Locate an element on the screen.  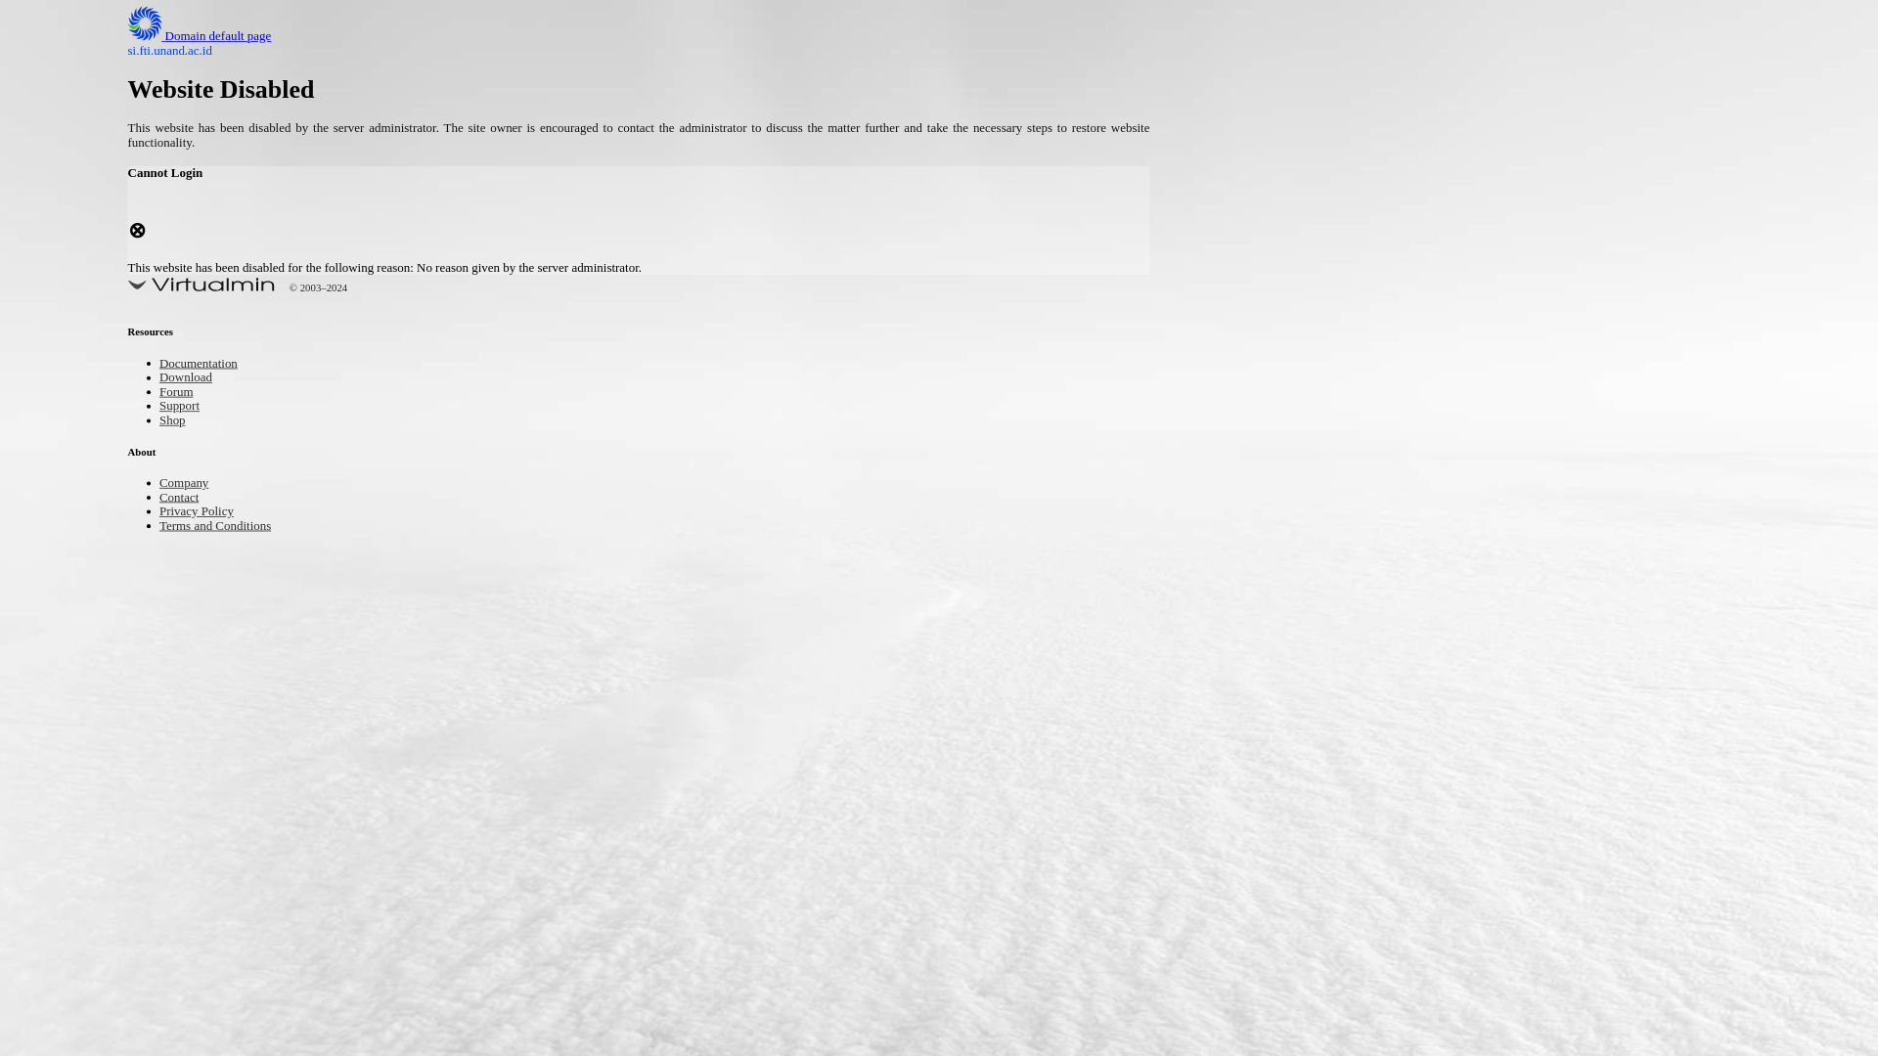
Shop is located at coordinates (175, 421).